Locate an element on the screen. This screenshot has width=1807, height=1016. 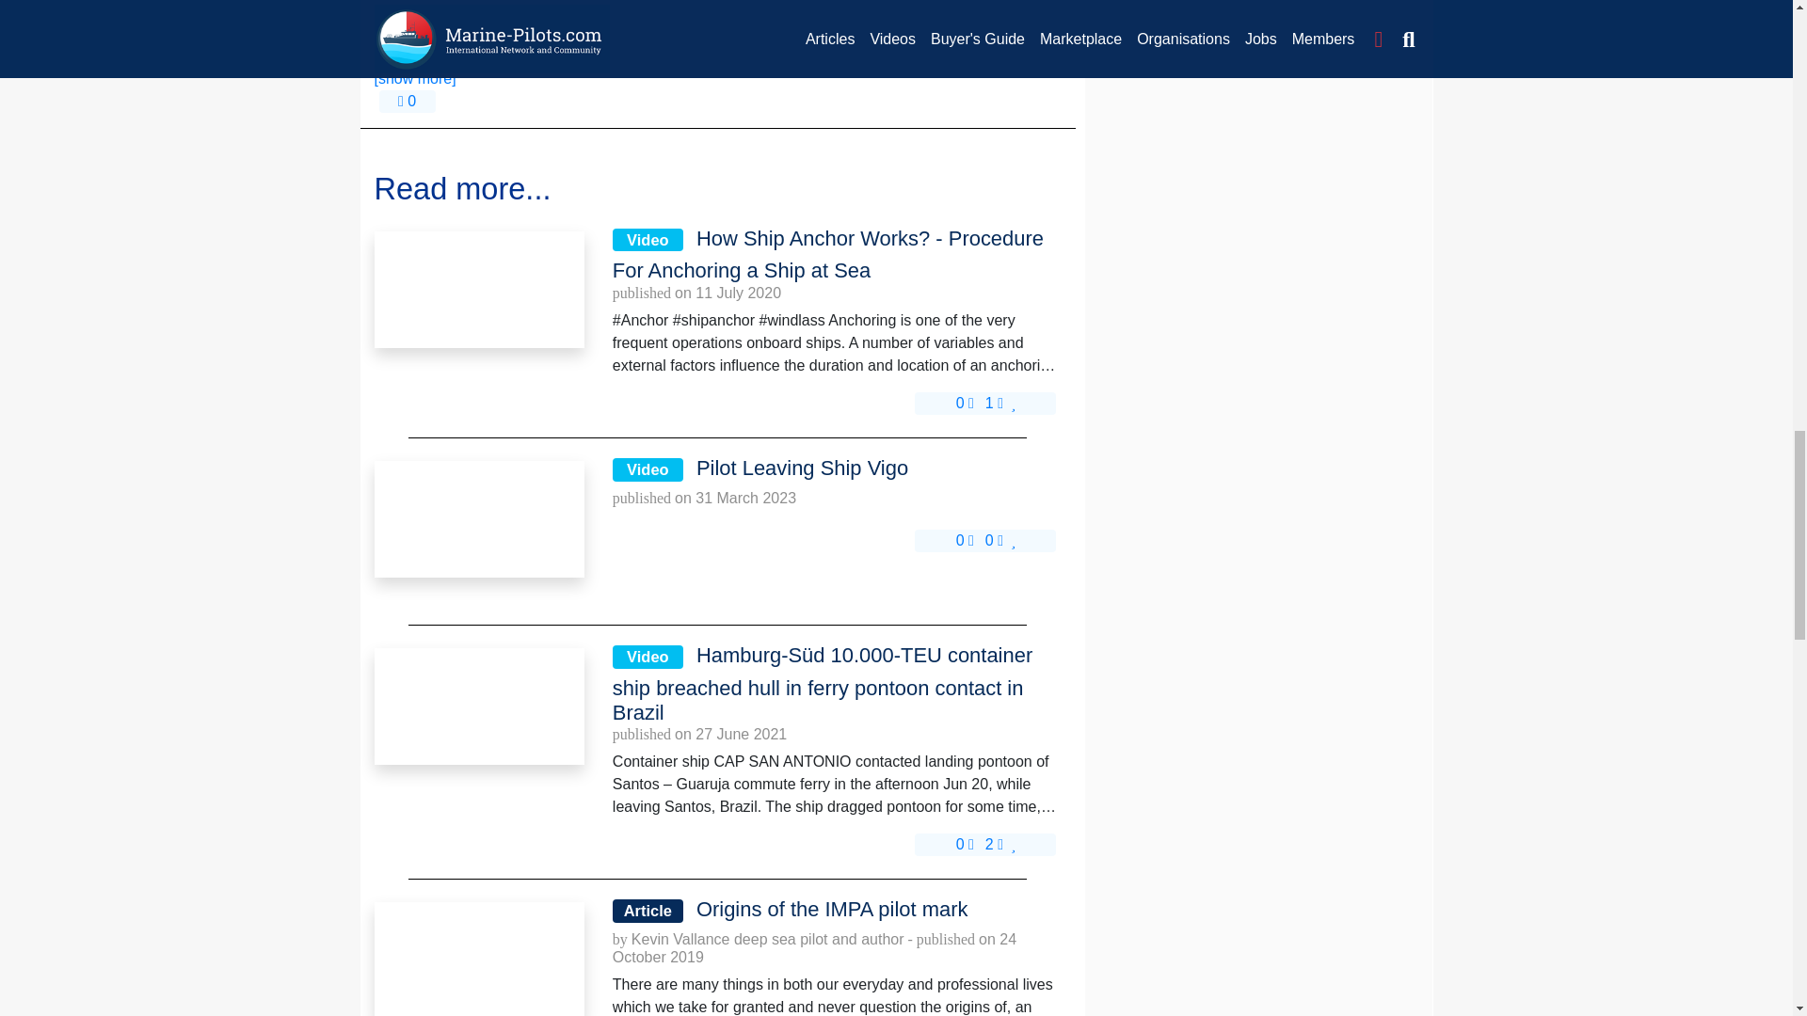
Origins of the IMPA pilot mark  is located at coordinates (478, 960).